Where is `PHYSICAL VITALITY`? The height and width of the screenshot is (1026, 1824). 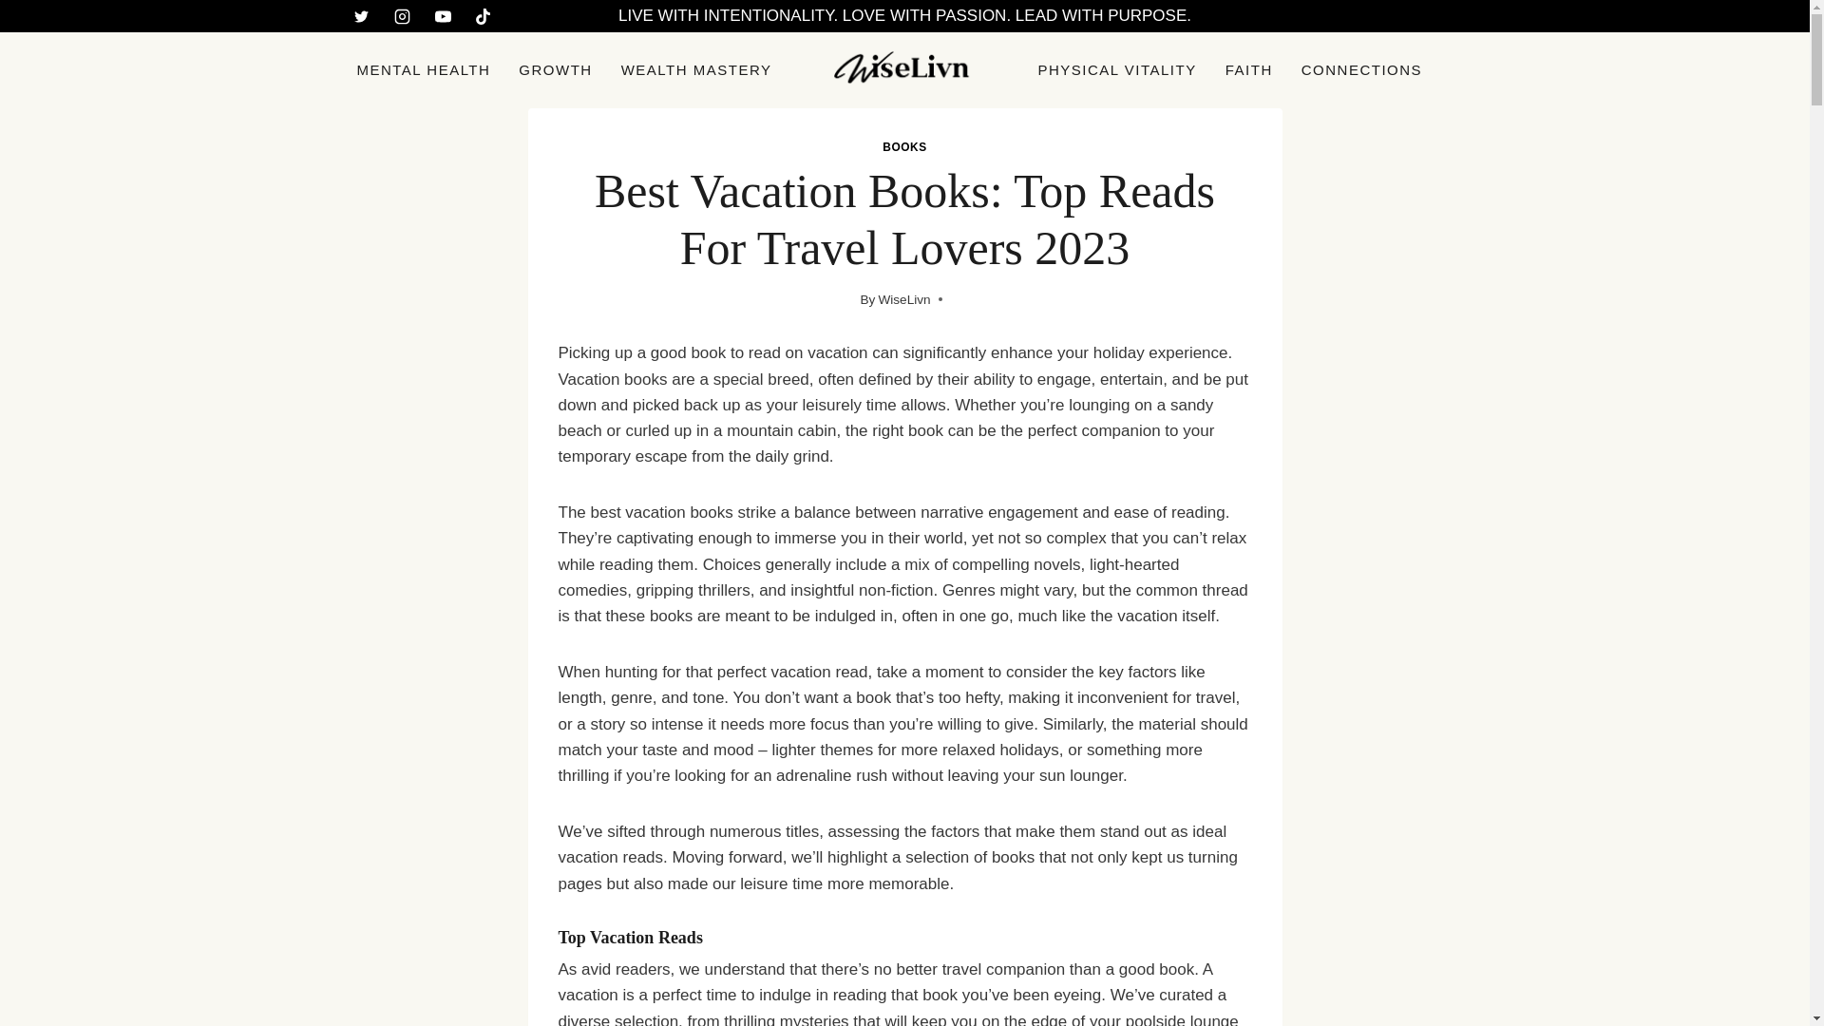 PHYSICAL VITALITY is located at coordinates (1117, 70).